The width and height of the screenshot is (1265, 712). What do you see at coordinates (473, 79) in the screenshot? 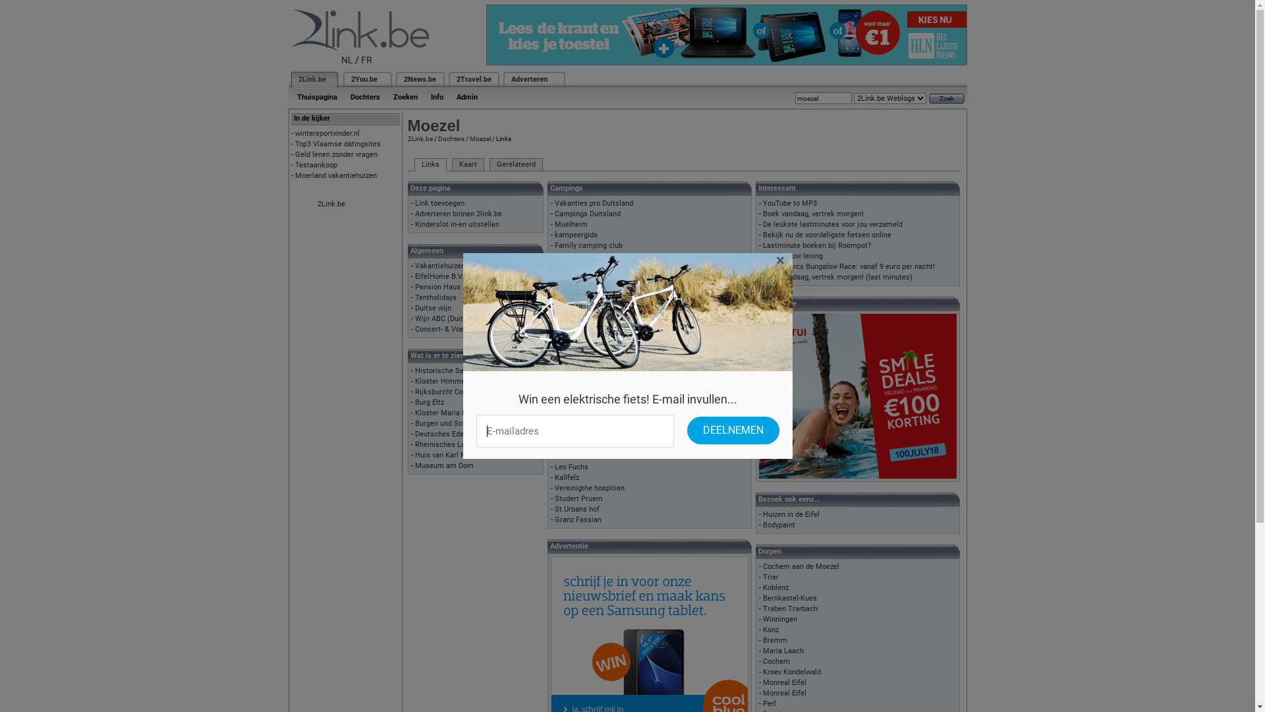
I see `2Travel.be` at bounding box center [473, 79].